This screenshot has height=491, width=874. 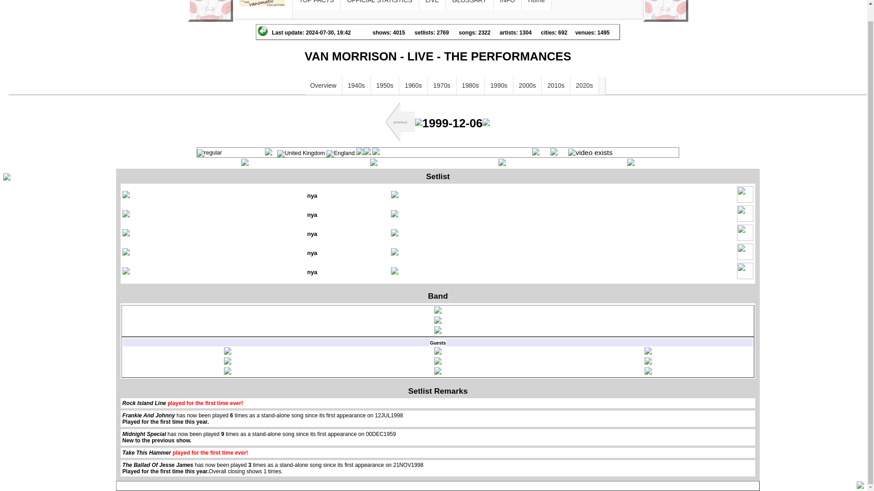 I want to click on LIVE, so click(x=432, y=5).